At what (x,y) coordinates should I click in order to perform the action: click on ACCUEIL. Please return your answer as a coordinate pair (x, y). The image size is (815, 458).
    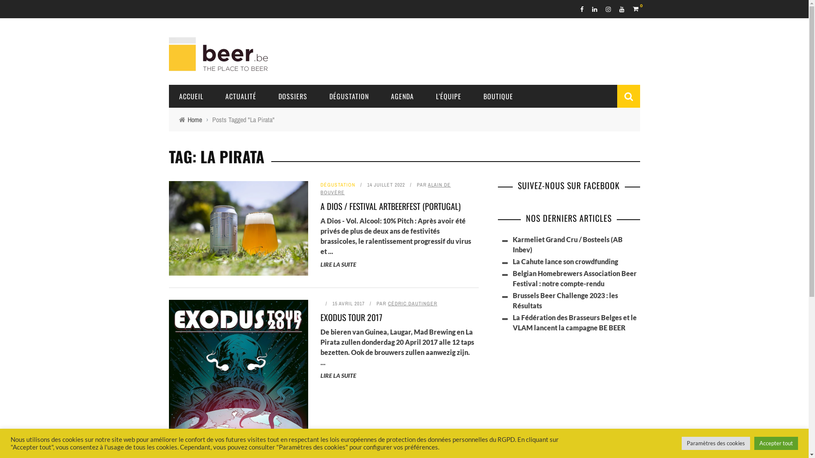
    Looking at the image, I should click on (191, 96).